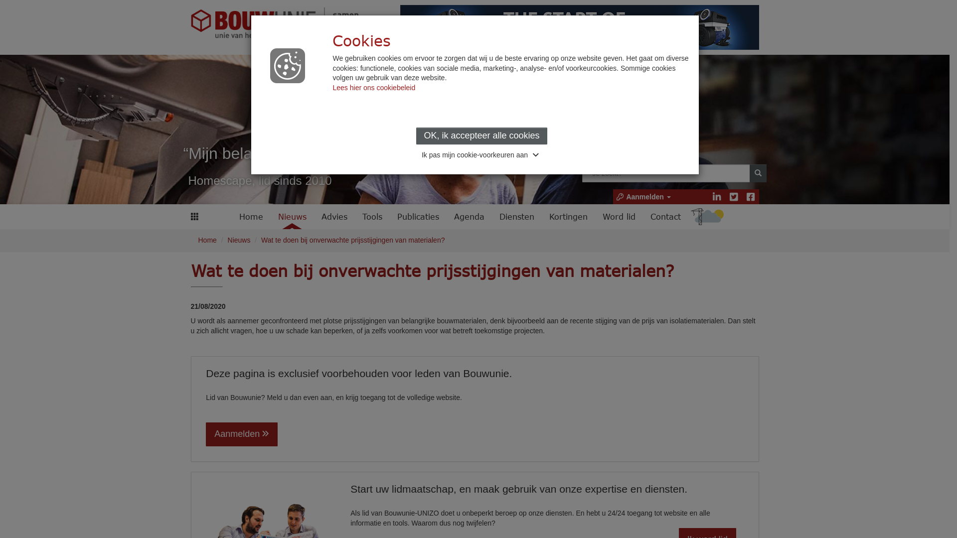 This screenshot has height=538, width=957. Describe the element at coordinates (372, 217) in the screenshot. I see `Tools` at that location.